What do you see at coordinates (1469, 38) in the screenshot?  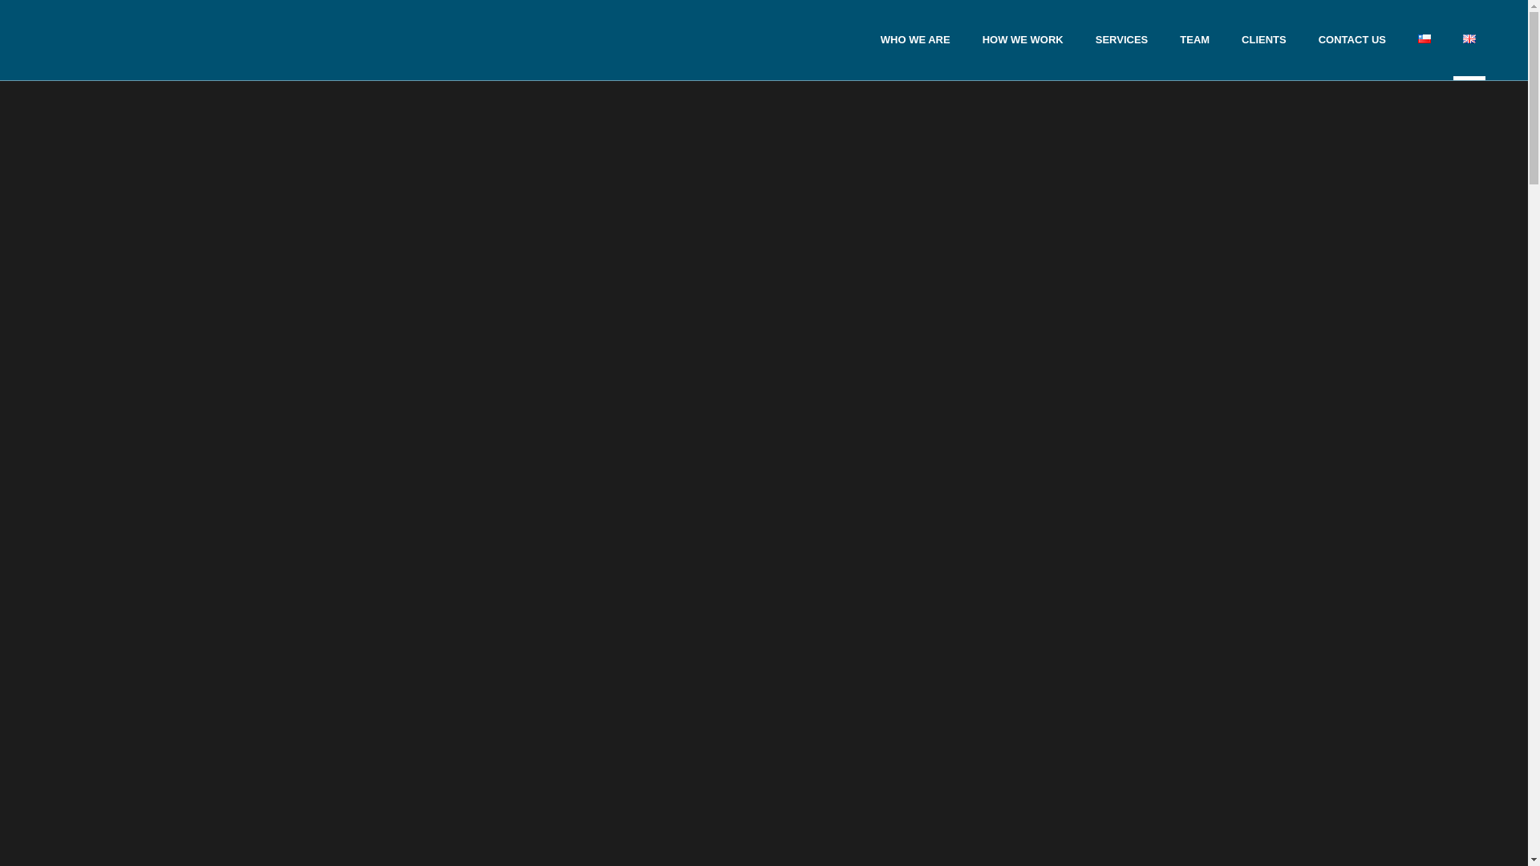 I see `English` at bounding box center [1469, 38].